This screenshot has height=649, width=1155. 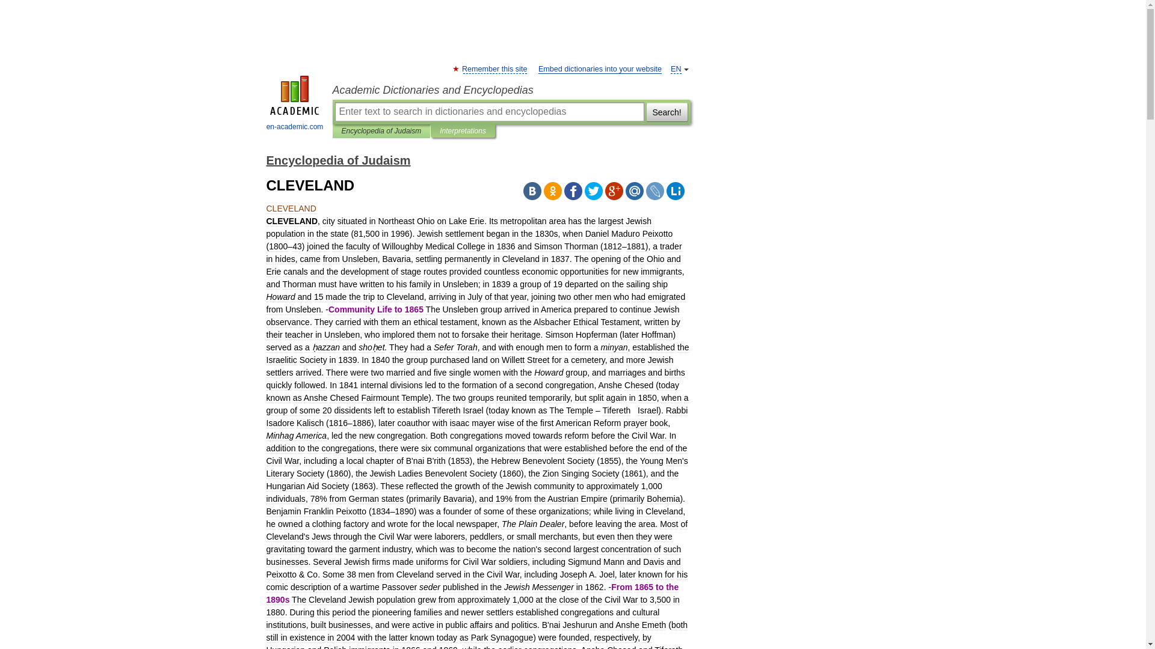 What do you see at coordinates (337, 160) in the screenshot?
I see `Encyclopedia of Judaism` at bounding box center [337, 160].